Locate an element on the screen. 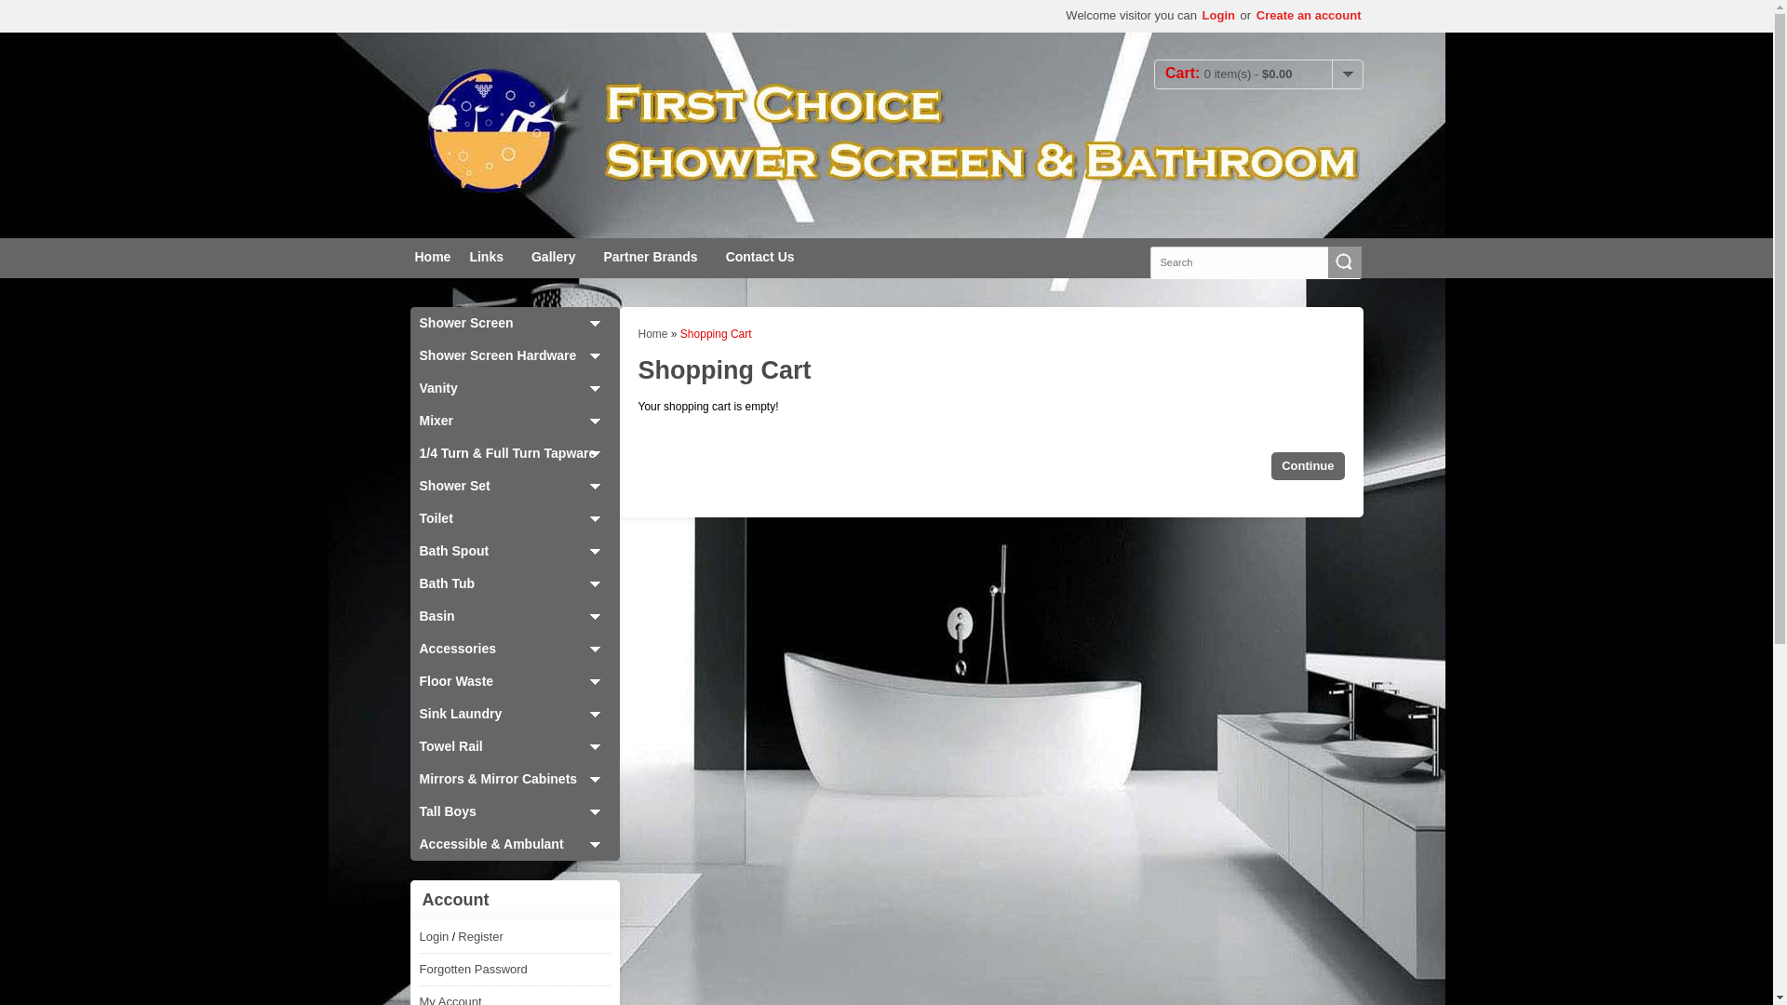  1/4 Turn & Full Turn Tapware is located at coordinates (514, 454).